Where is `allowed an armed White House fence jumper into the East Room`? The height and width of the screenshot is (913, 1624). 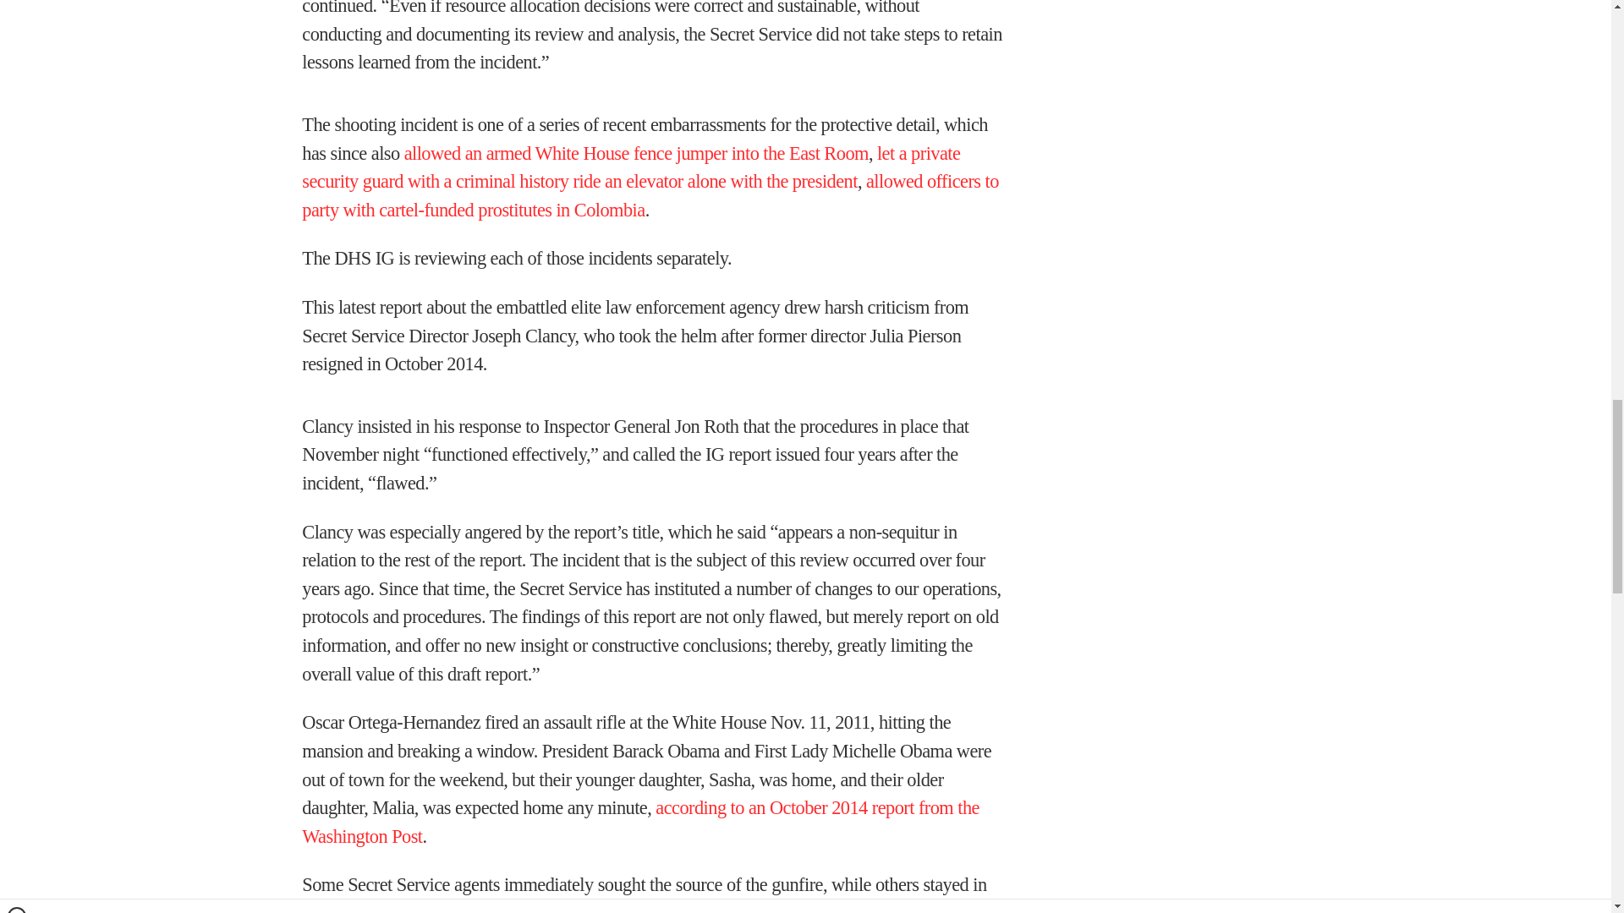 allowed an armed White House fence jumper into the East Room is located at coordinates (636, 153).